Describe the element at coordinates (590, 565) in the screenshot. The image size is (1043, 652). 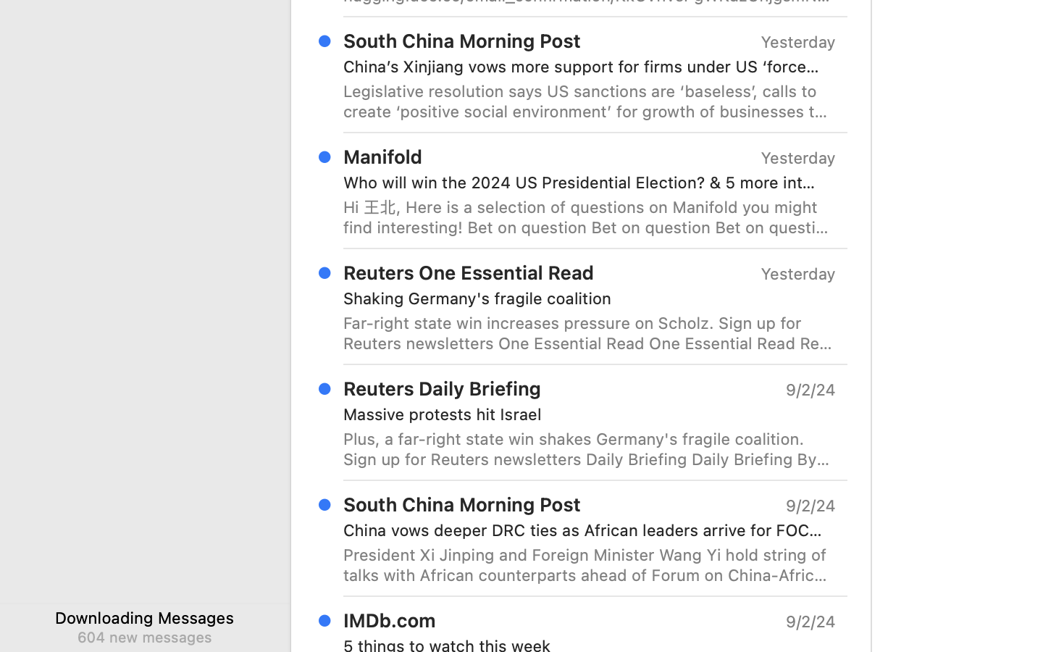
I see `President Xi Jinping and Foreign Minister Wang Yi hold string of talks with African counterparts ahead of Forum on China-Africa ... - South China Morning Post, SCMP, SCMP Today: Intl Edition - President Xi Jinping and Foreign Minister Wang Yi hold string of talks with African counterparts ahead of Forum on China-Africa ... Monday 2nd September, 2024 China politics & diplomacy ChinaChina vows deeper DRC ties as African leaders arrive for FOCAC meetings2 Sep, 2024 - 05:13 pmPresident Xi Jinping and Foreign Minister Wang Yi hold string of talks with African counterparts ahead of Forum on China-Africa Cooperation. EconomyChina moves to curb money worship, extravagance and excess in financial sector2 Sep, 2024 - 04:04 pm EconomyChina’s yuan to continue to gain, but outlook hinges on Fed rate cuts: analysts2 Sep, 2024 - 05:42 pm Featured Podcast3. Millennials, GenZ and hire education Video Of The Day Hong Kong’s youngest Paralympic medallist Jasmine Ng clinches swimming bronze at age 14OPINI` at that location.